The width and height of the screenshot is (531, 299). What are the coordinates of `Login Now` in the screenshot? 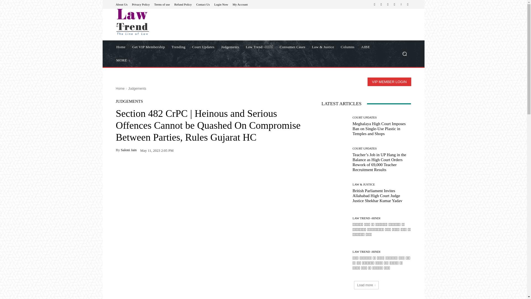 It's located at (221, 4).